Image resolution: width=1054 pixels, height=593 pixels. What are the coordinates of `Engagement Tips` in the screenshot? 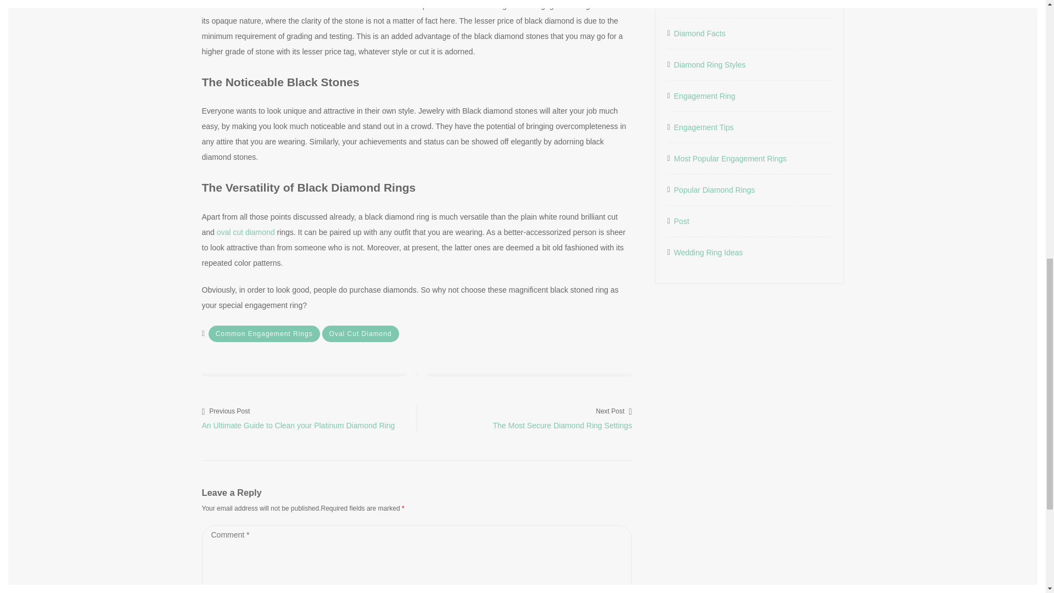 It's located at (704, 127).